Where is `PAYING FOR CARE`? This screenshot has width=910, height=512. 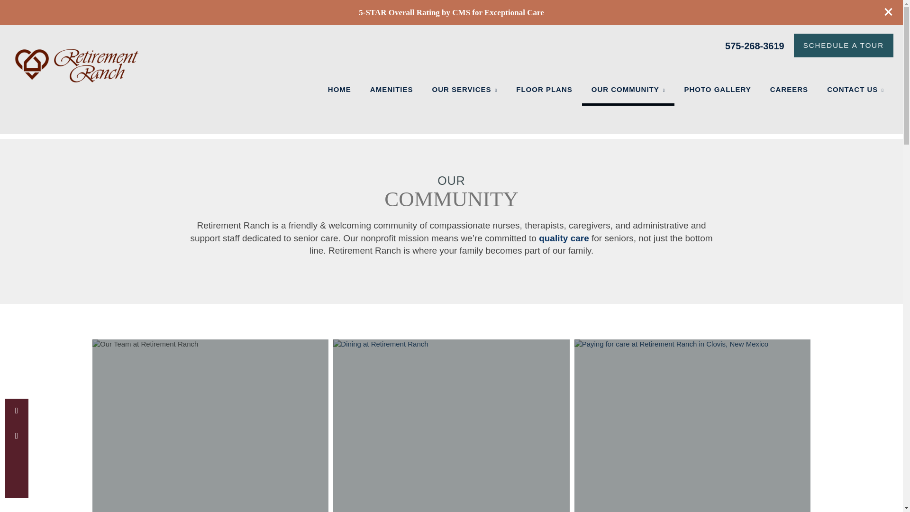
PAYING FOR CARE is located at coordinates (692, 426).